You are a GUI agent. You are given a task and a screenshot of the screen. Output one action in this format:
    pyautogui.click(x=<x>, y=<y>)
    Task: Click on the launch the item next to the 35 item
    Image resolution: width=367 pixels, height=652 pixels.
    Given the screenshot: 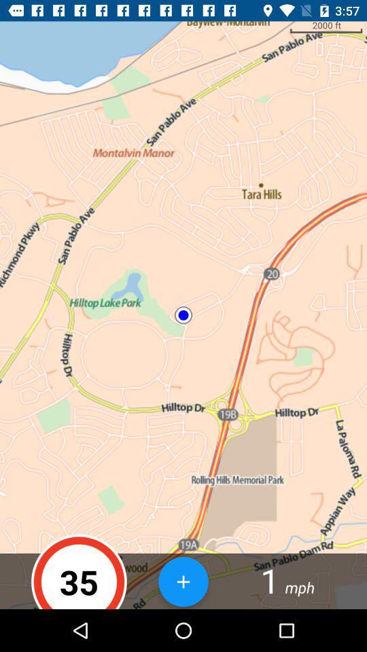 What is the action you would take?
    pyautogui.click(x=183, y=581)
    